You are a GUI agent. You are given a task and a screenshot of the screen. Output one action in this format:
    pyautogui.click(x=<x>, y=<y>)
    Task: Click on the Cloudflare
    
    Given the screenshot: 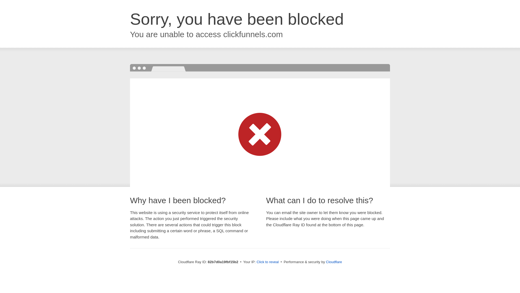 What is the action you would take?
    pyautogui.click(x=334, y=262)
    